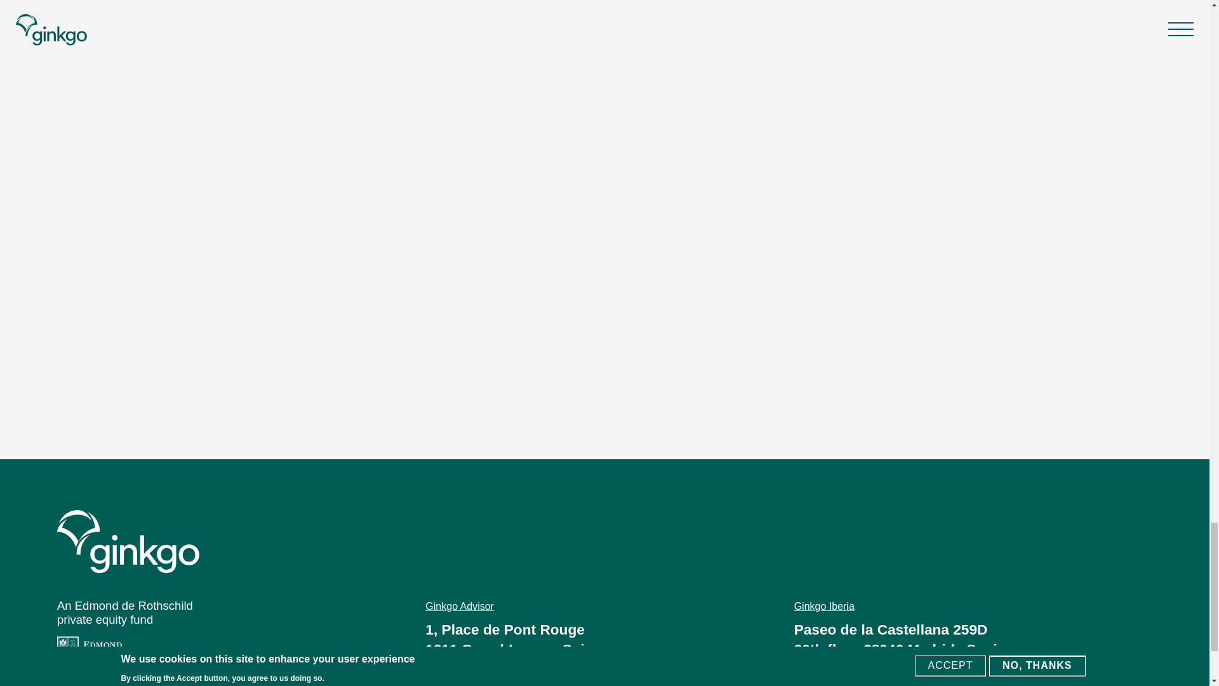 This screenshot has height=686, width=1219. What do you see at coordinates (81, 682) in the screenshot?
I see `Disclaimer` at bounding box center [81, 682].